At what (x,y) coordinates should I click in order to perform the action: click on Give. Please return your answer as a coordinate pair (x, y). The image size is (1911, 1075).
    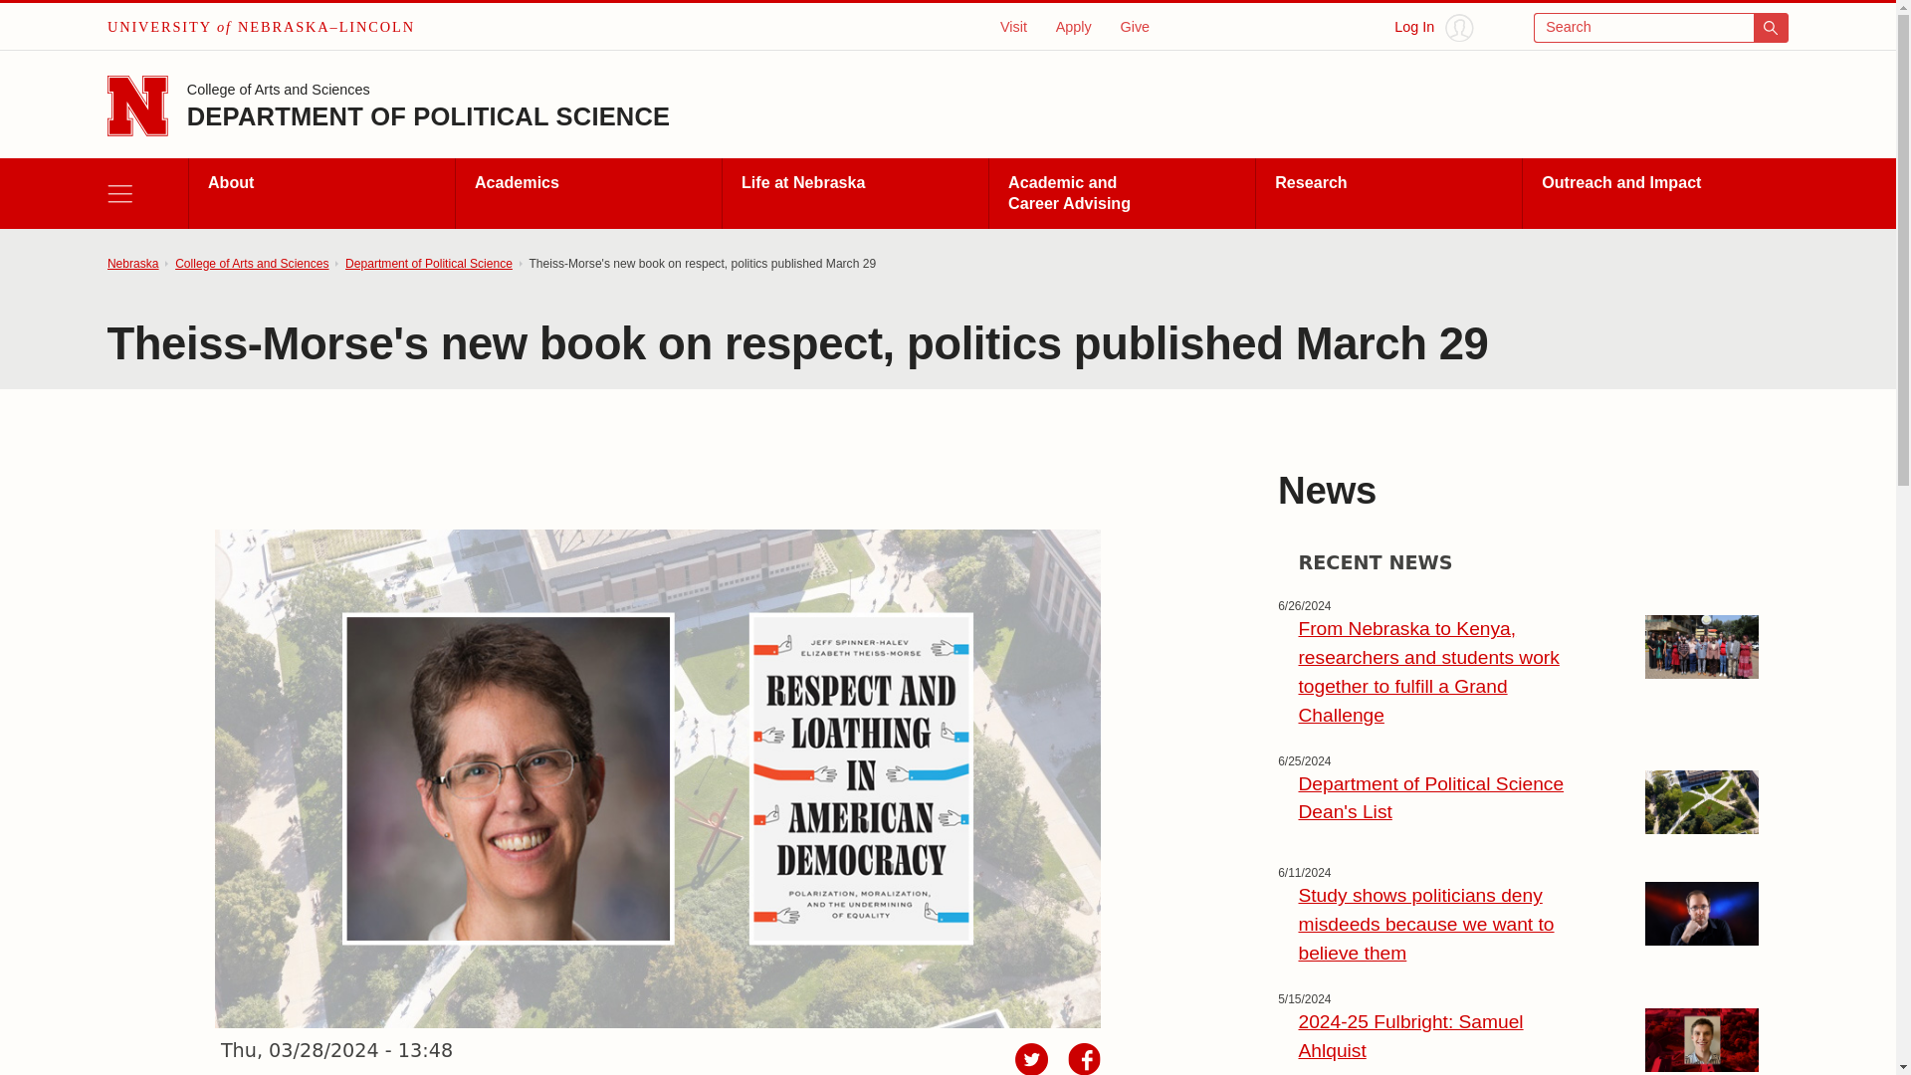
    Looking at the image, I should click on (1135, 27).